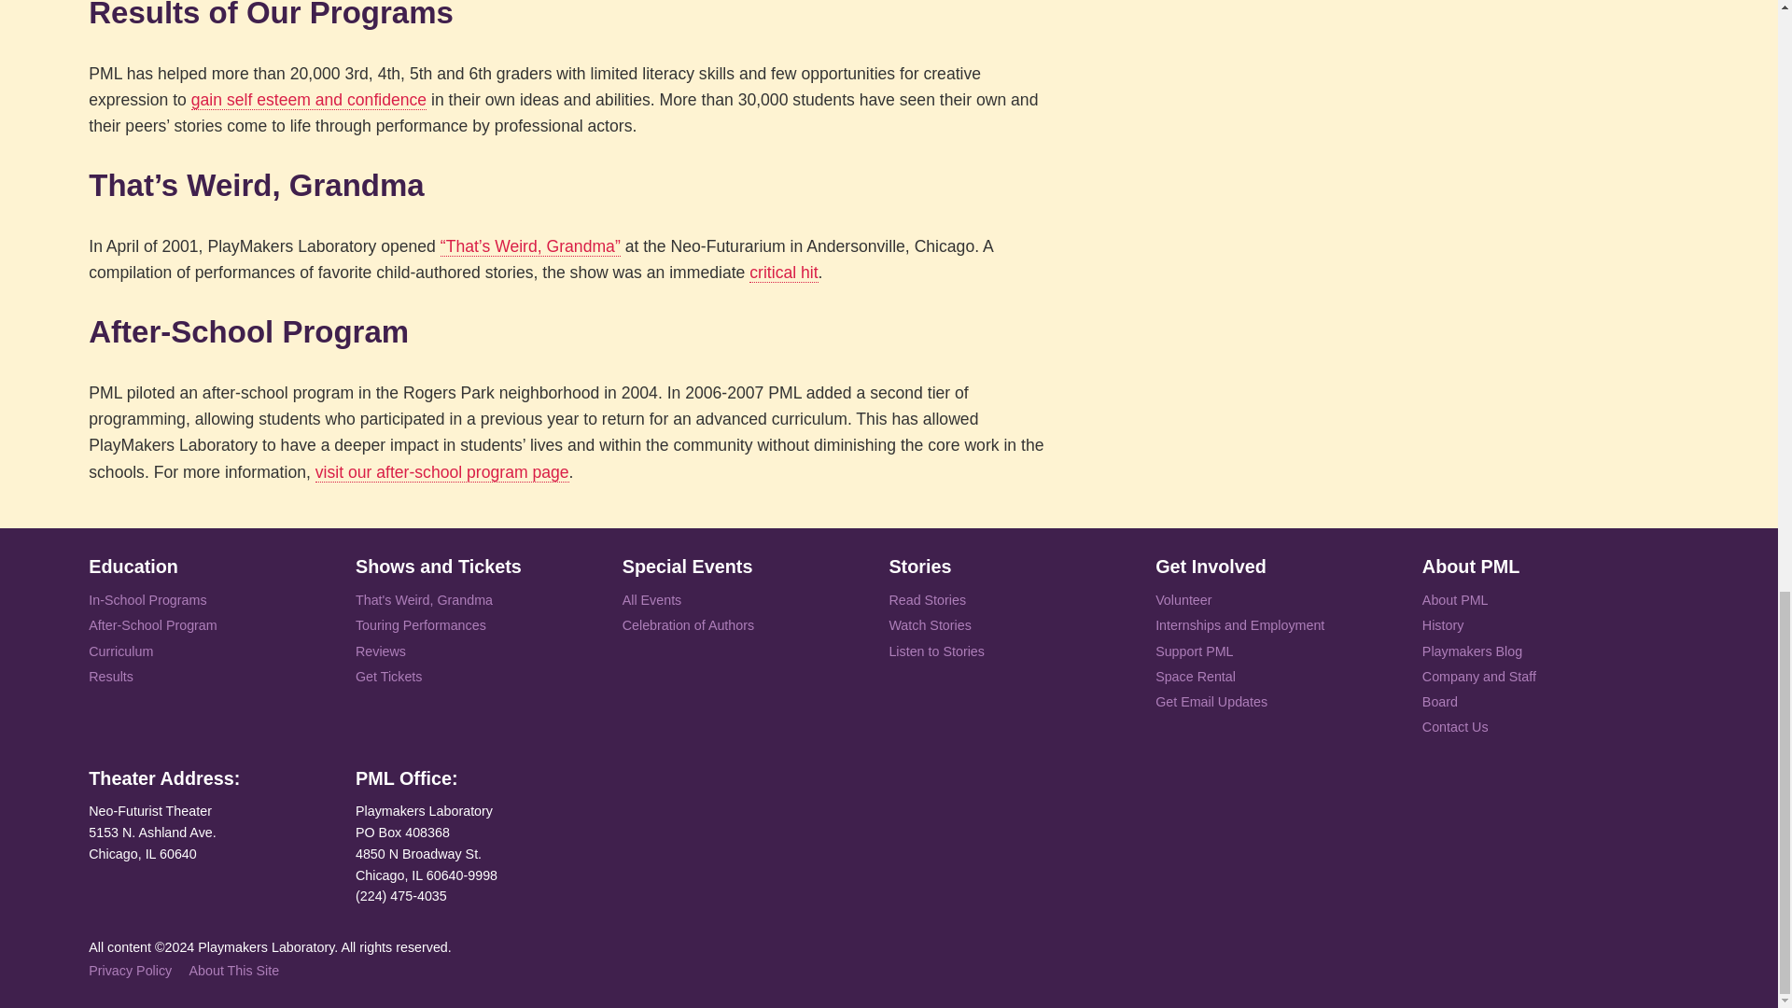  I want to click on Touring Performances, so click(420, 625).